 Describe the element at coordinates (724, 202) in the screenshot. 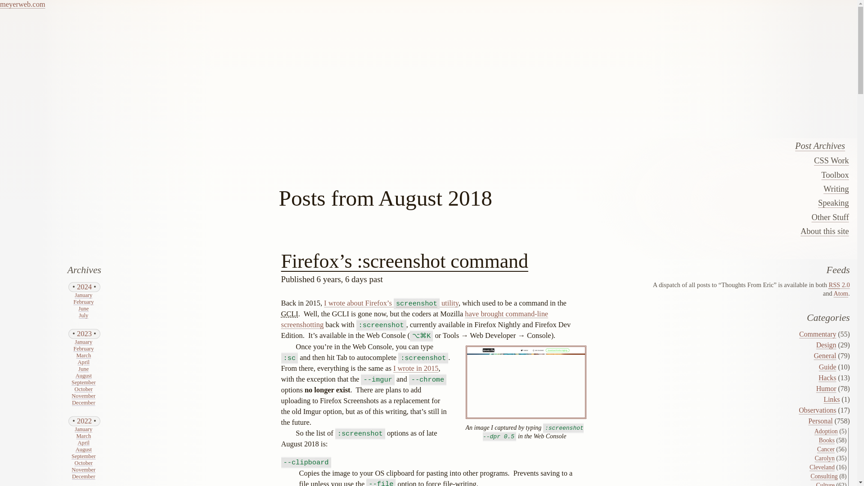

I see `Speaking` at that location.